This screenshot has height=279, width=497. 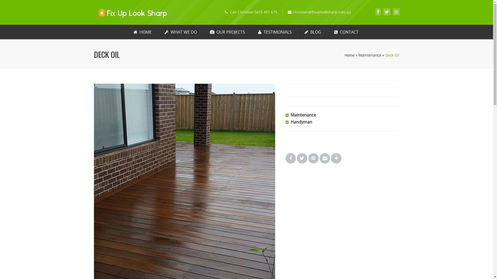 What do you see at coordinates (143, 32) in the screenshot?
I see `HOME` at bounding box center [143, 32].